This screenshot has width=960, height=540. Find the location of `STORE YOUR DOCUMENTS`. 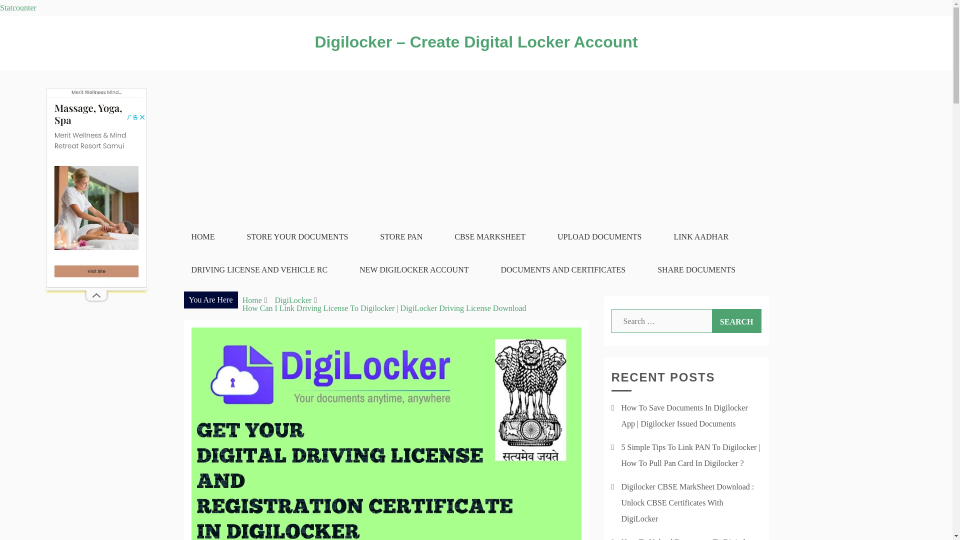

STORE YOUR DOCUMENTS is located at coordinates (298, 236).